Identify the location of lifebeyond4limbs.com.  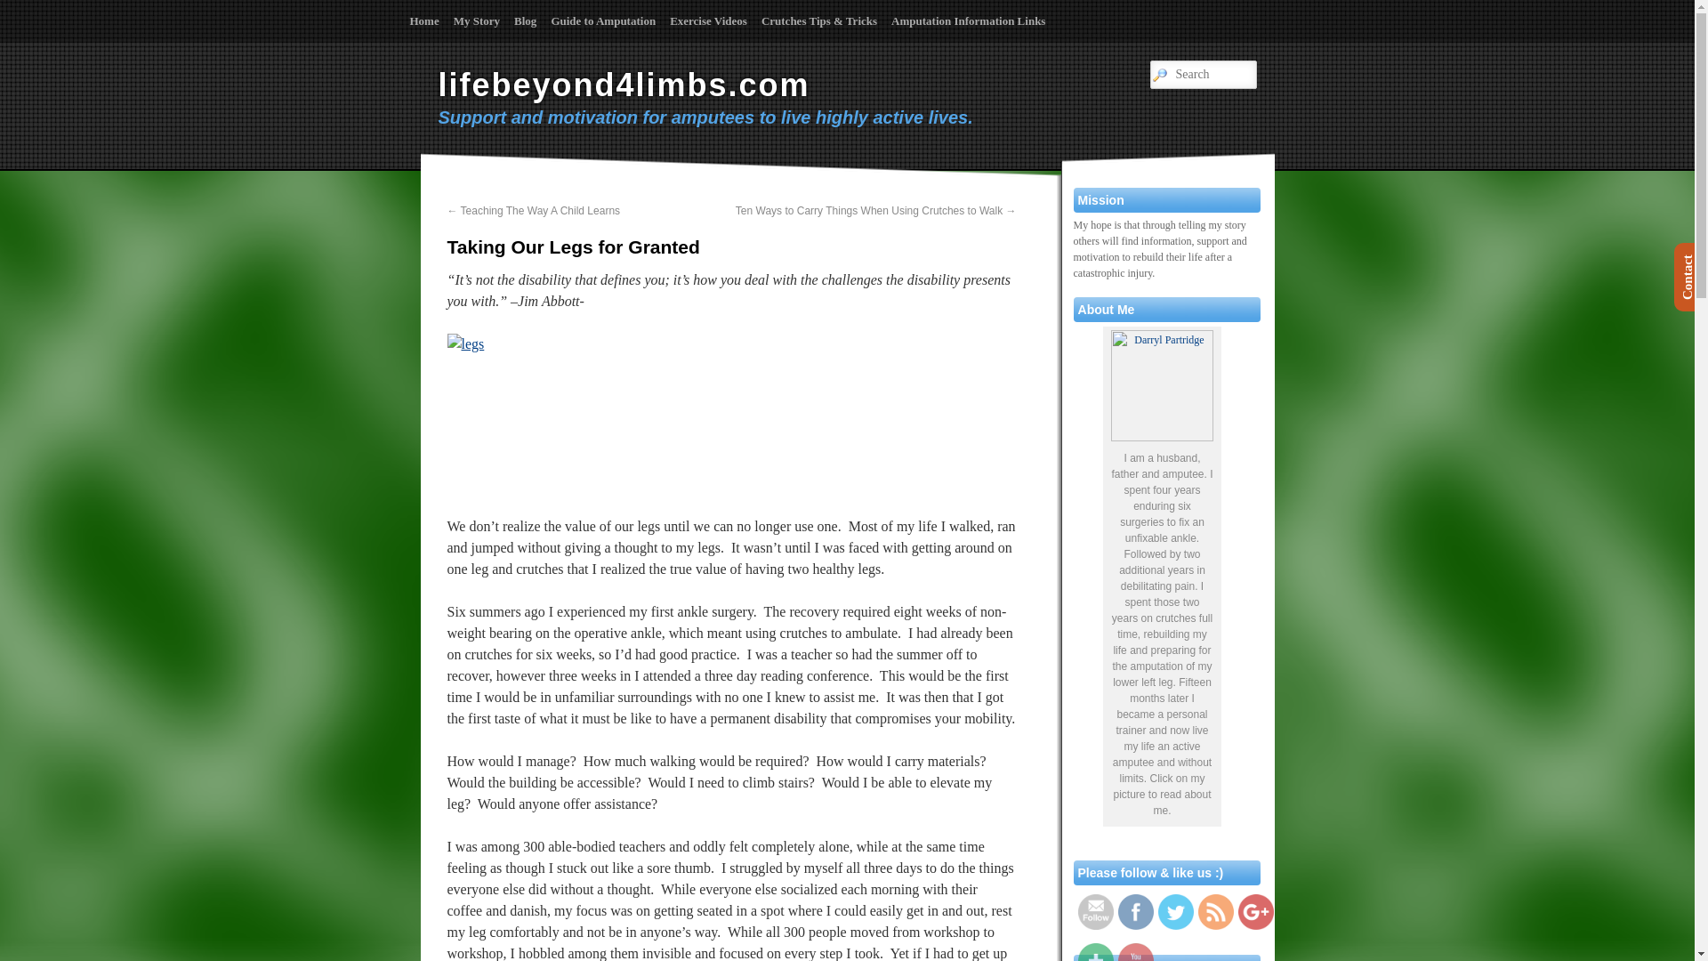
(623, 84).